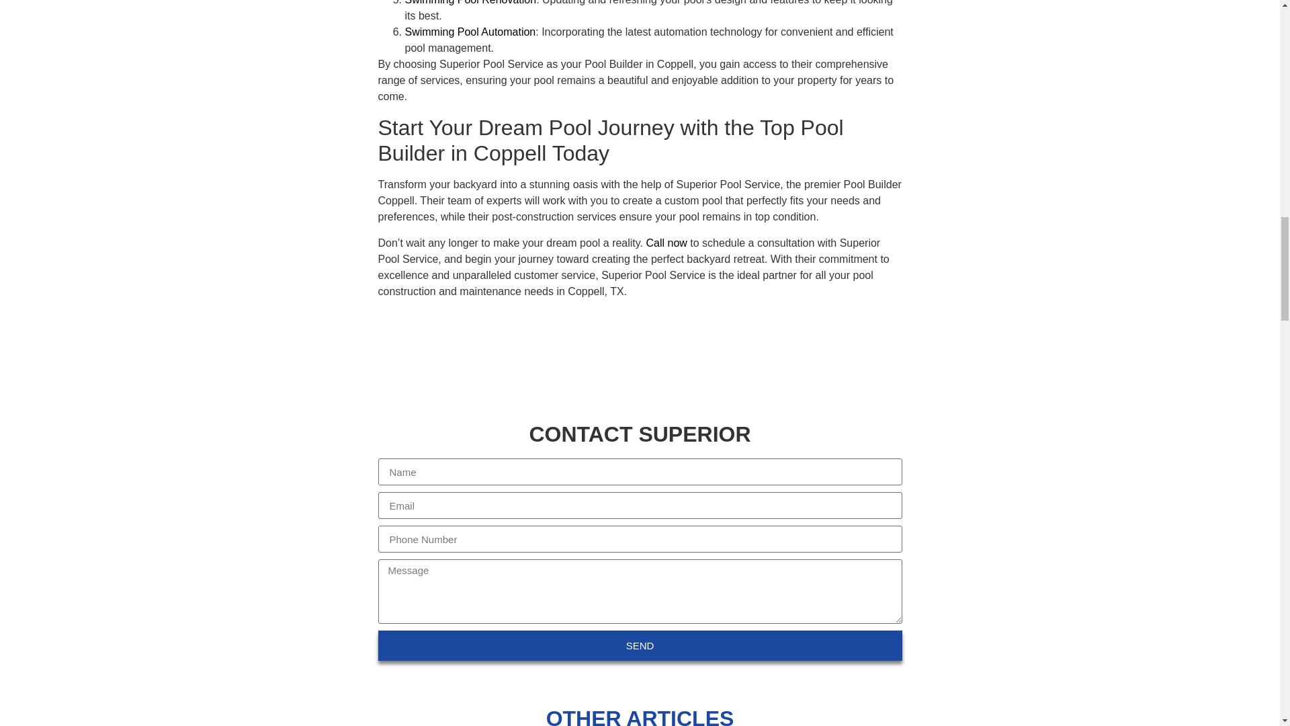 The width and height of the screenshot is (1290, 726). Describe the element at coordinates (666, 243) in the screenshot. I see `Call now` at that location.